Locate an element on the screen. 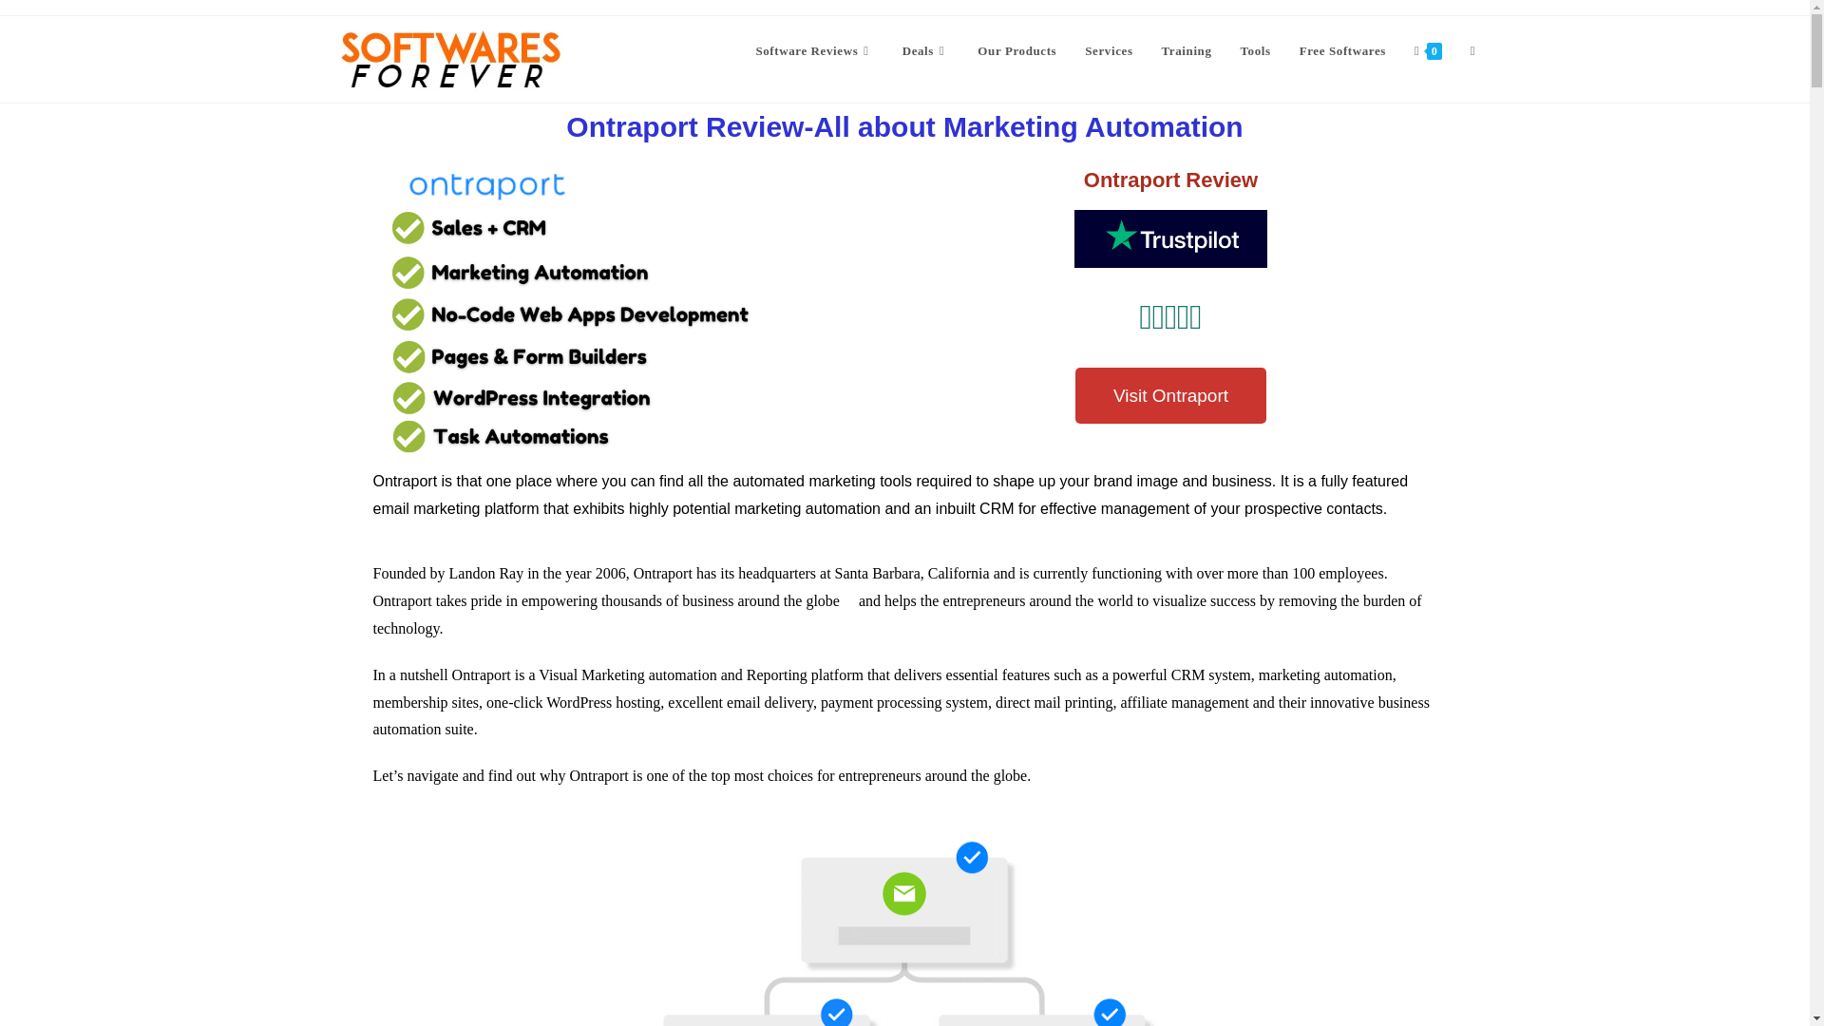 This screenshot has width=1824, height=1026. Services is located at coordinates (1109, 51).